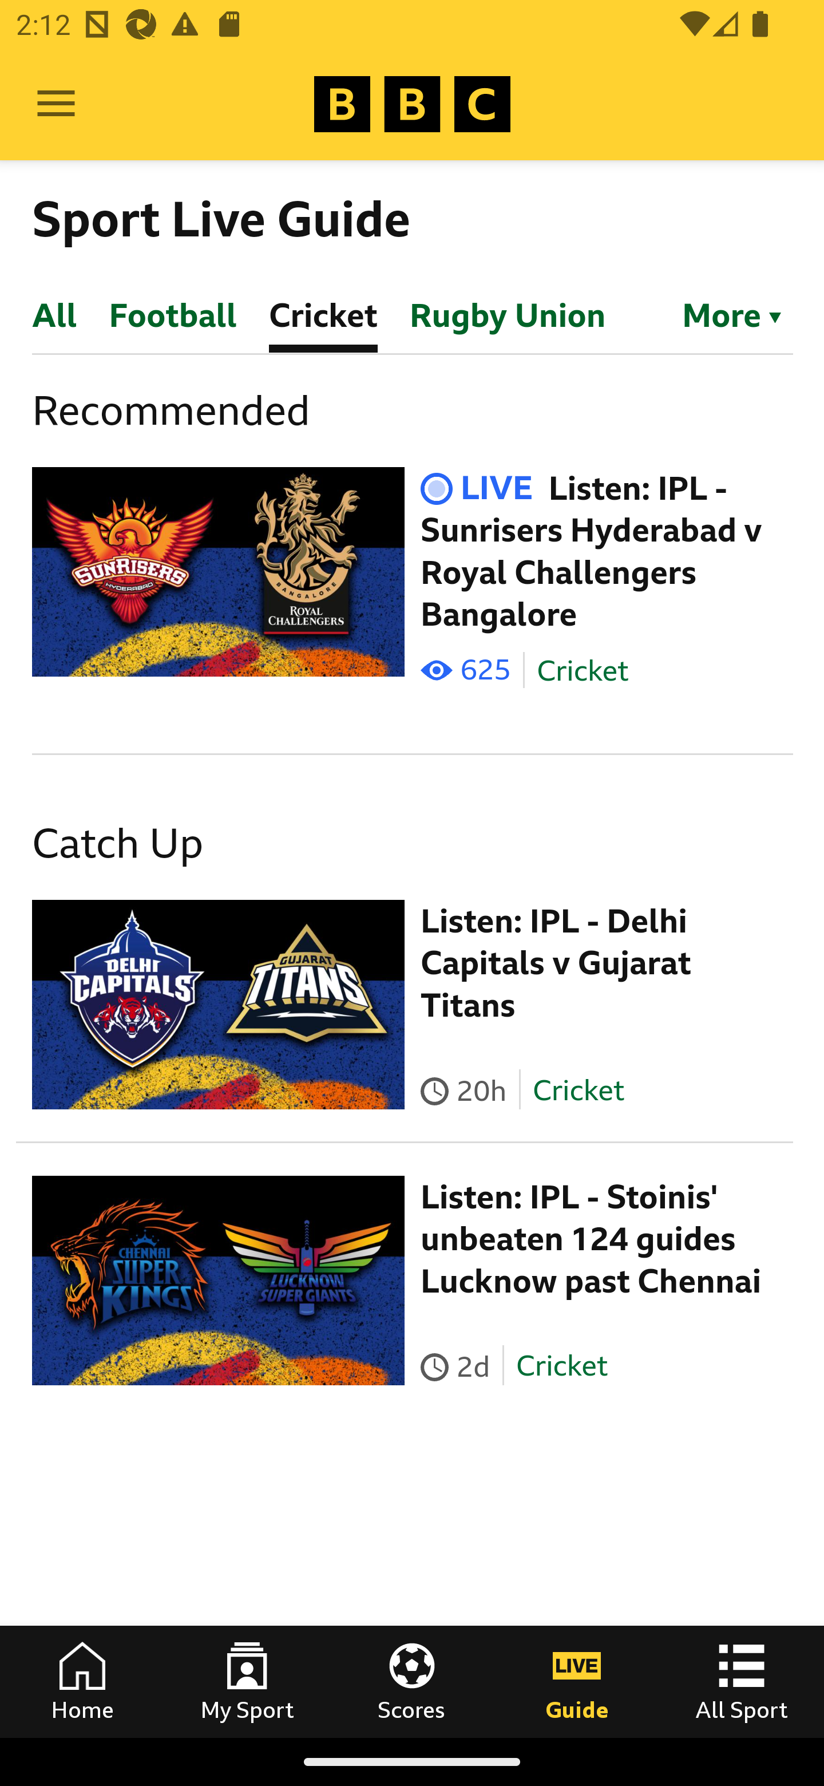 The image size is (824, 1786). I want to click on Filter by section. Currently selected: Cricket, so click(722, 313).